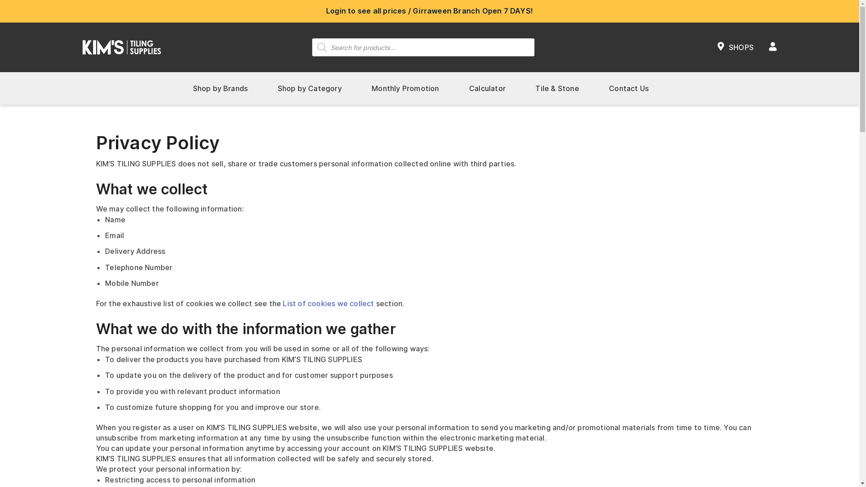  I want to click on Contact Us, so click(629, 88).